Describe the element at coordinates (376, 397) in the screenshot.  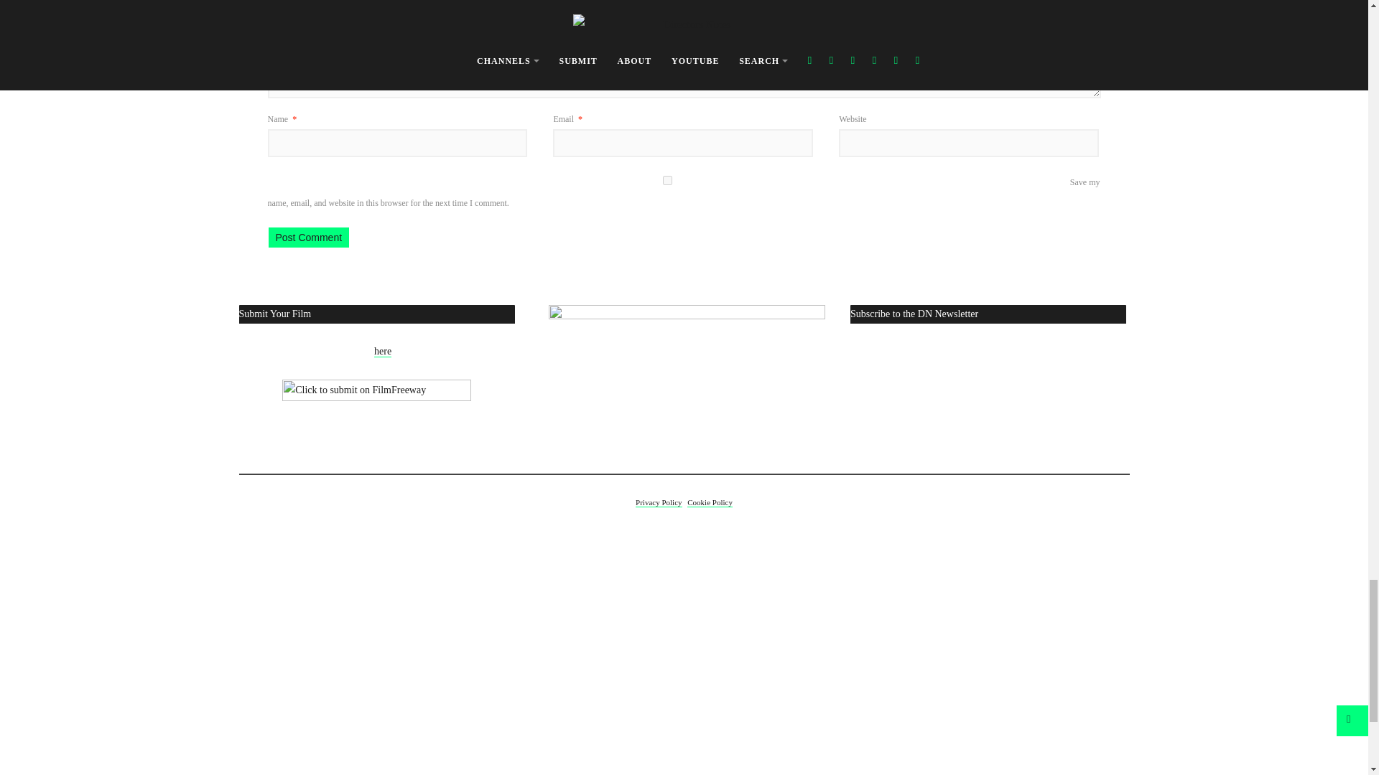
I see `Click to submit on FilmFreeway` at that location.